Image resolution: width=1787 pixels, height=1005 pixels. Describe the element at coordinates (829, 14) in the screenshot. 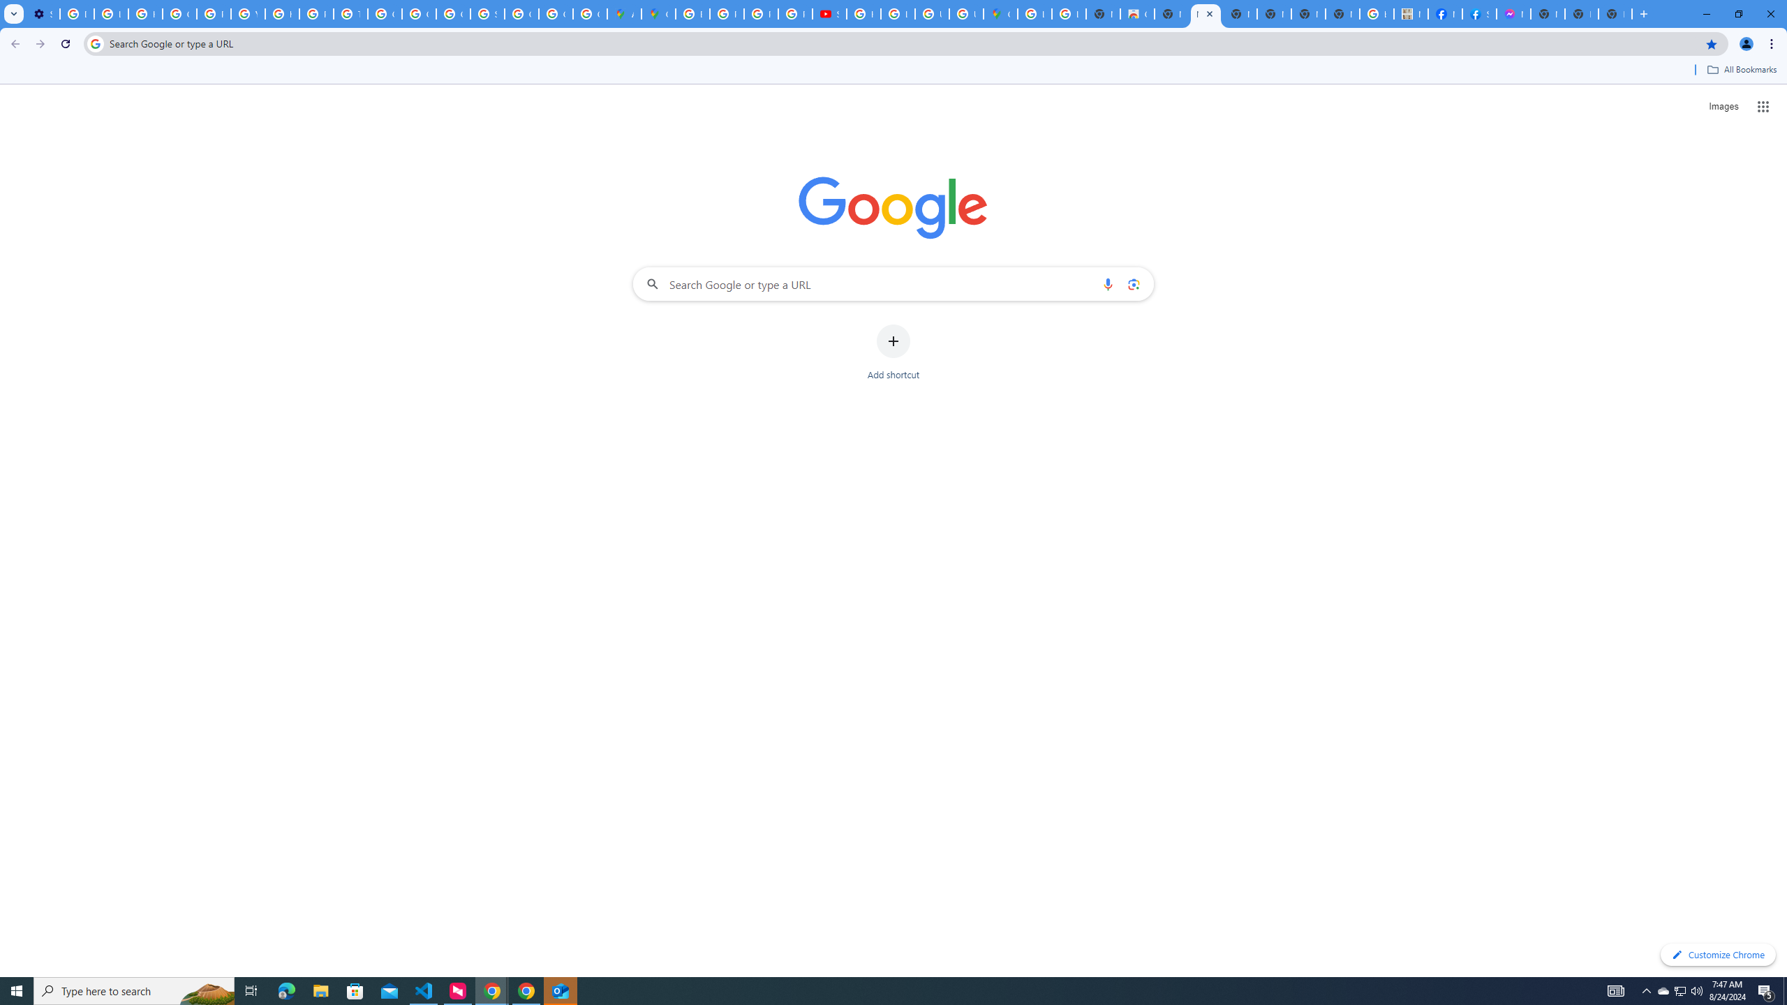

I see `Subscriptions - YouTube` at that location.